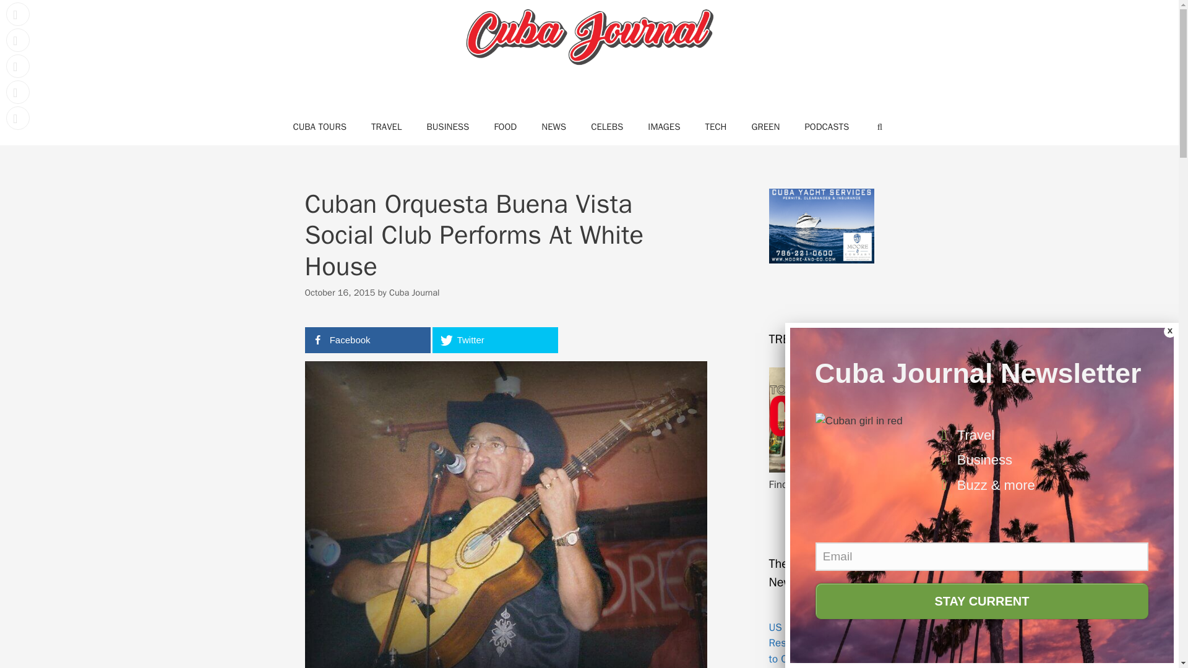 This screenshot has width=1188, height=668. Describe the element at coordinates (715, 126) in the screenshot. I see `TECH` at that location.